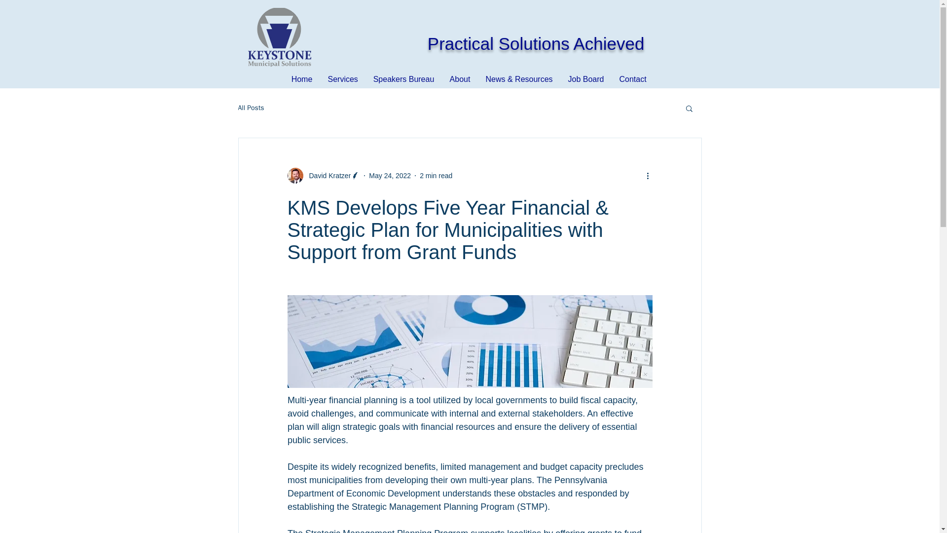 This screenshot has width=947, height=533. What do you see at coordinates (343, 79) in the screenshot?
I see `Services` at bounding box center [343, 79].